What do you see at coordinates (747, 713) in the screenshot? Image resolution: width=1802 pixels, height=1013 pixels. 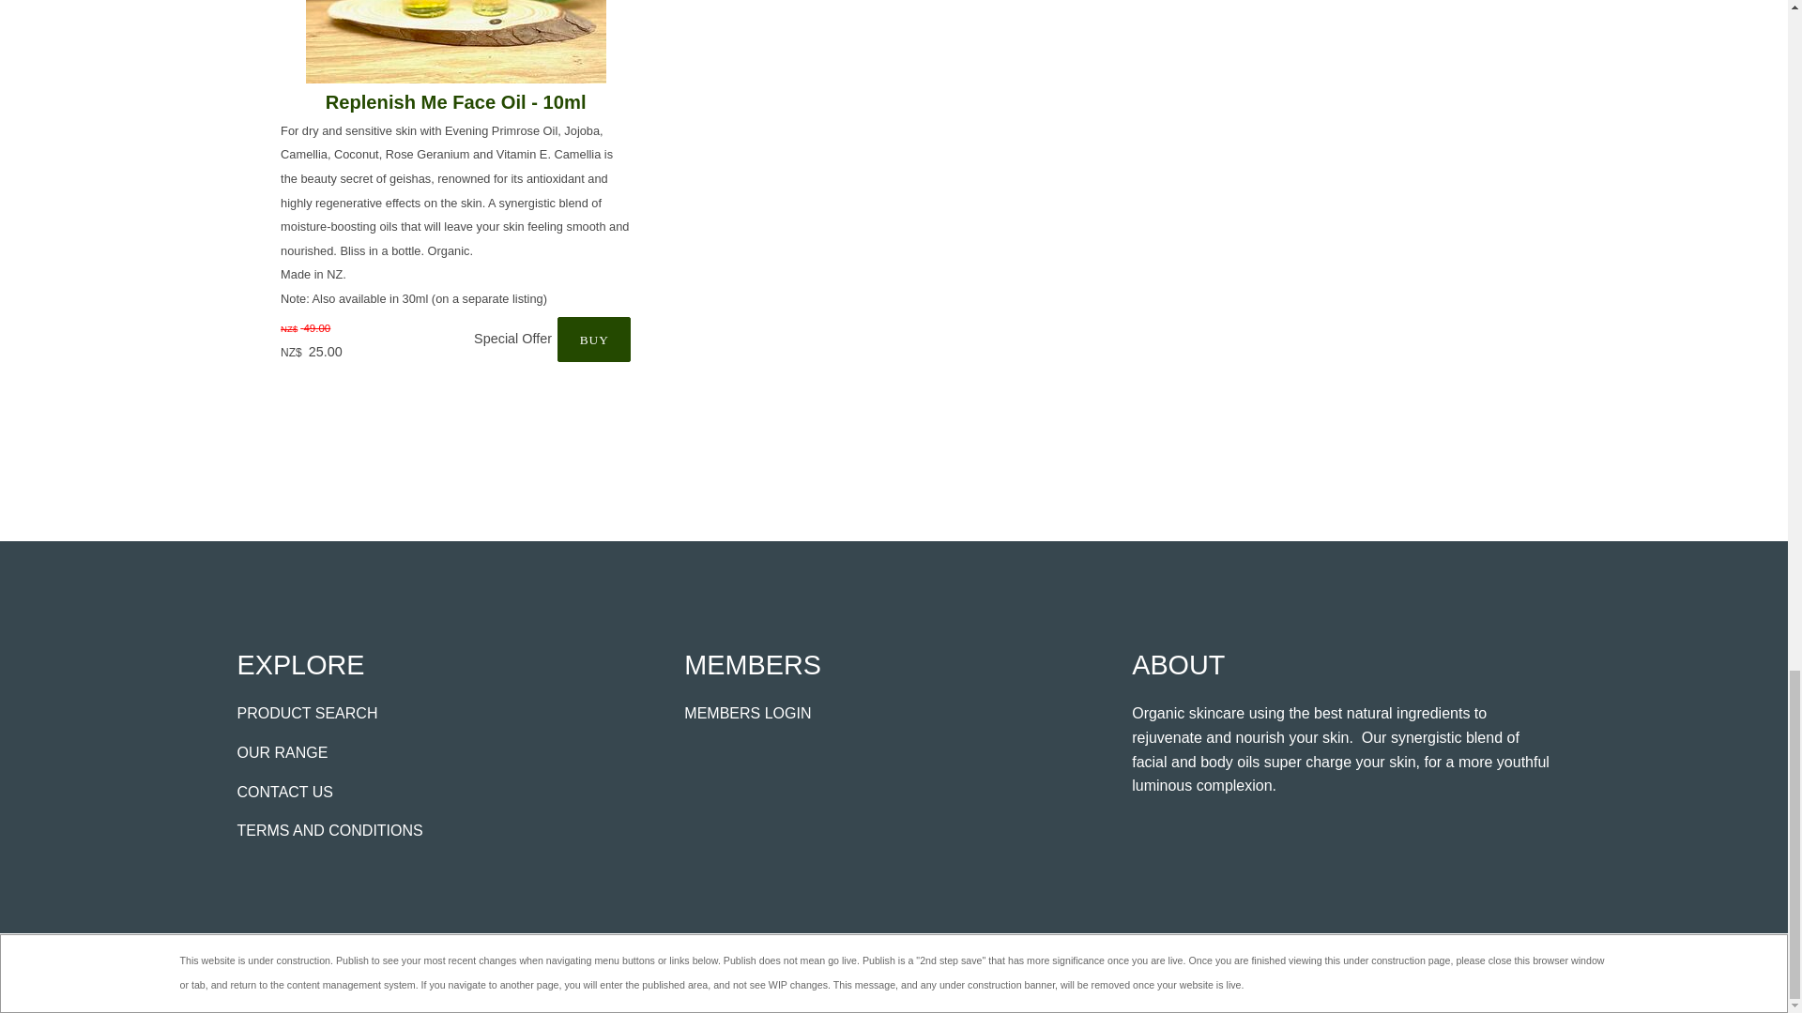 I see `MEMBERS LOGIN` at bounding box center [747, 713].